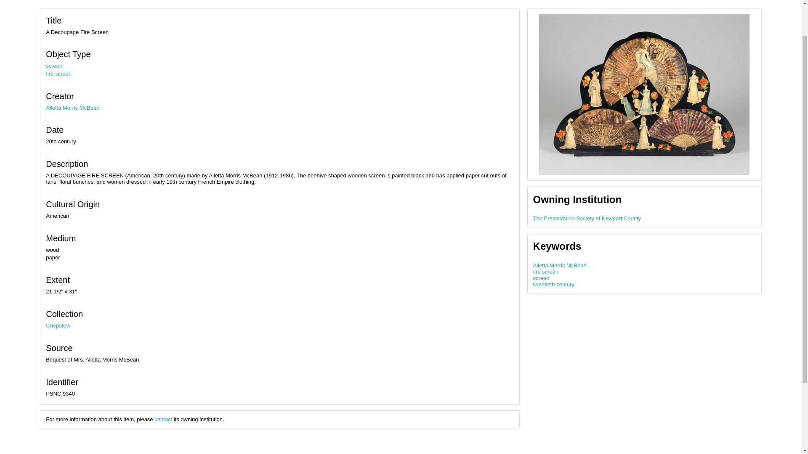 The height and width of the screenshot is (454, 808). What do you see at coordinates (54, 66) in the screenshot?
I see `screen` at bounding box center [54, 66].